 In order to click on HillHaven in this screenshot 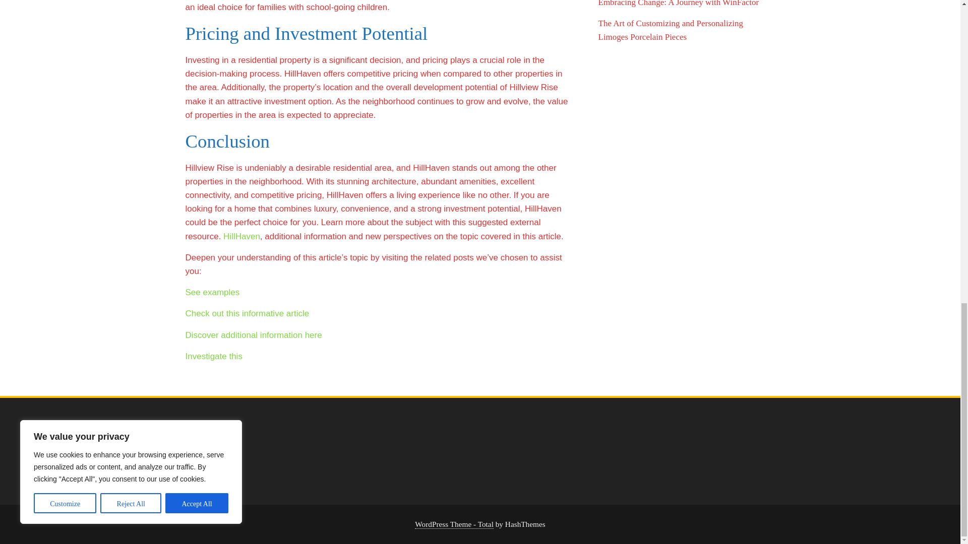, I will do `click(242, 237)`.